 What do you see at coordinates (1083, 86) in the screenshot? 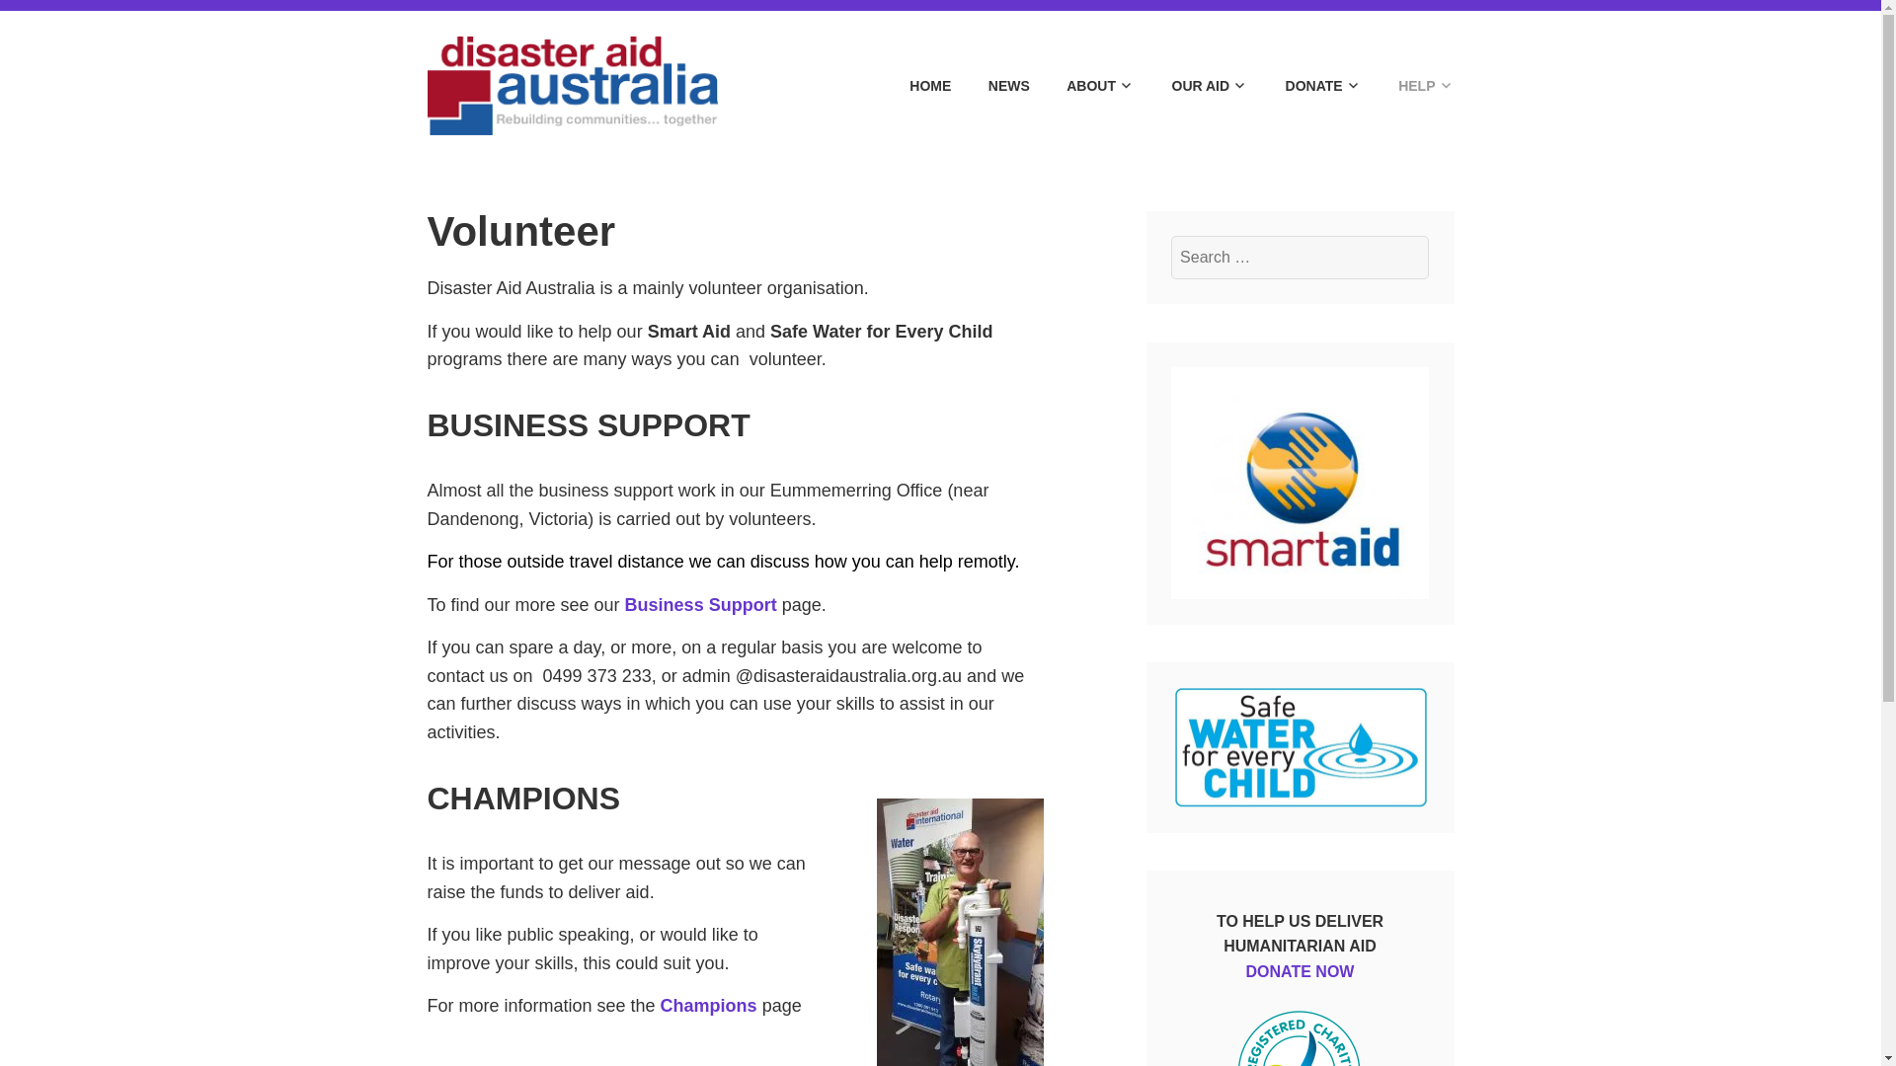
I see `ABOUT` at bounding box center [1083, 86].